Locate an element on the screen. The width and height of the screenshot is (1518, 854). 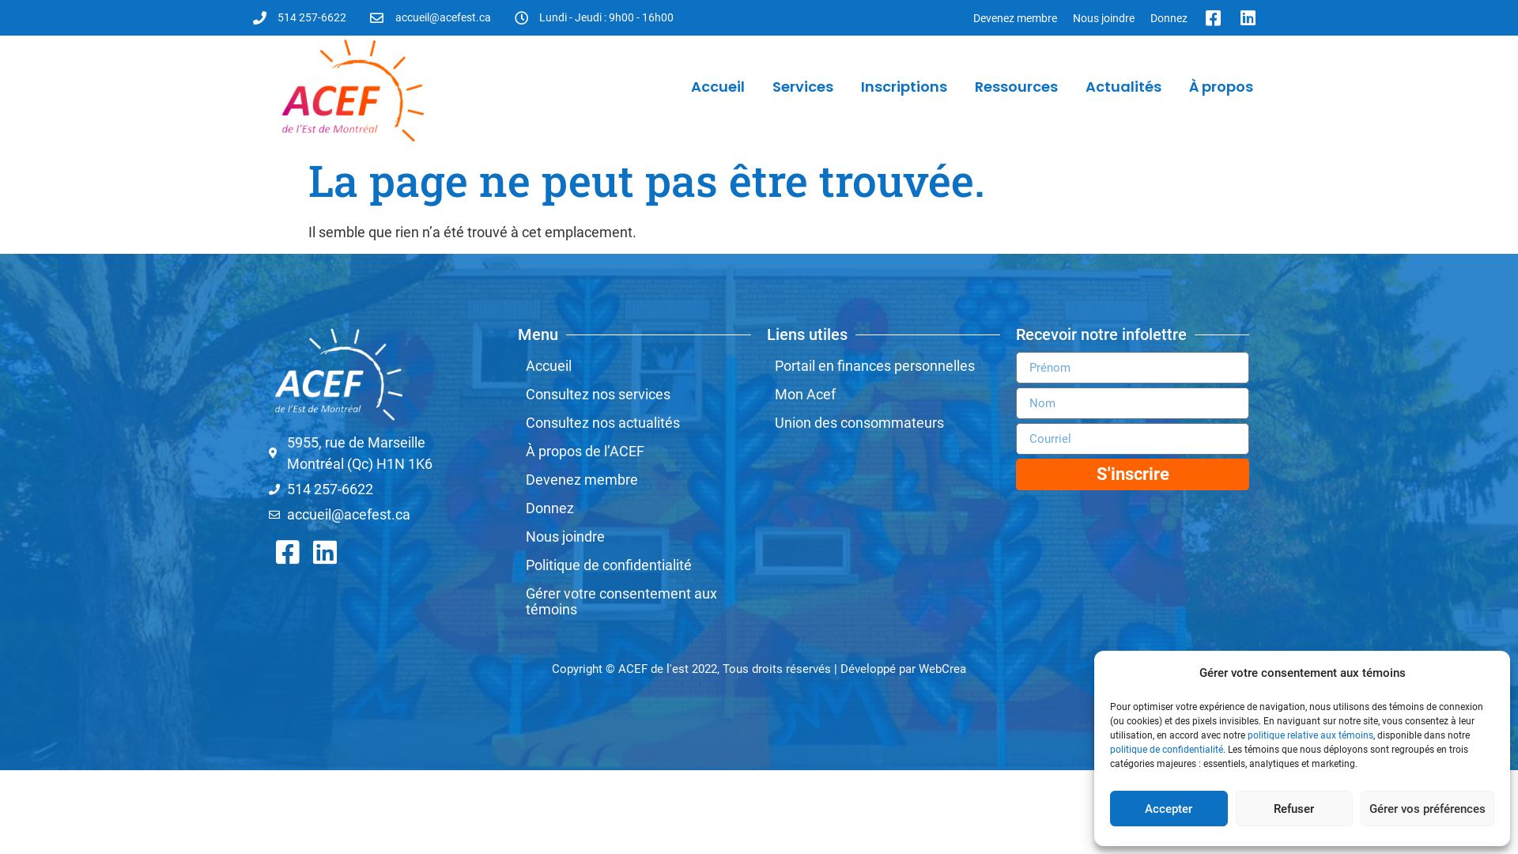
514 257-6622 is located at coordinates (300, 17).